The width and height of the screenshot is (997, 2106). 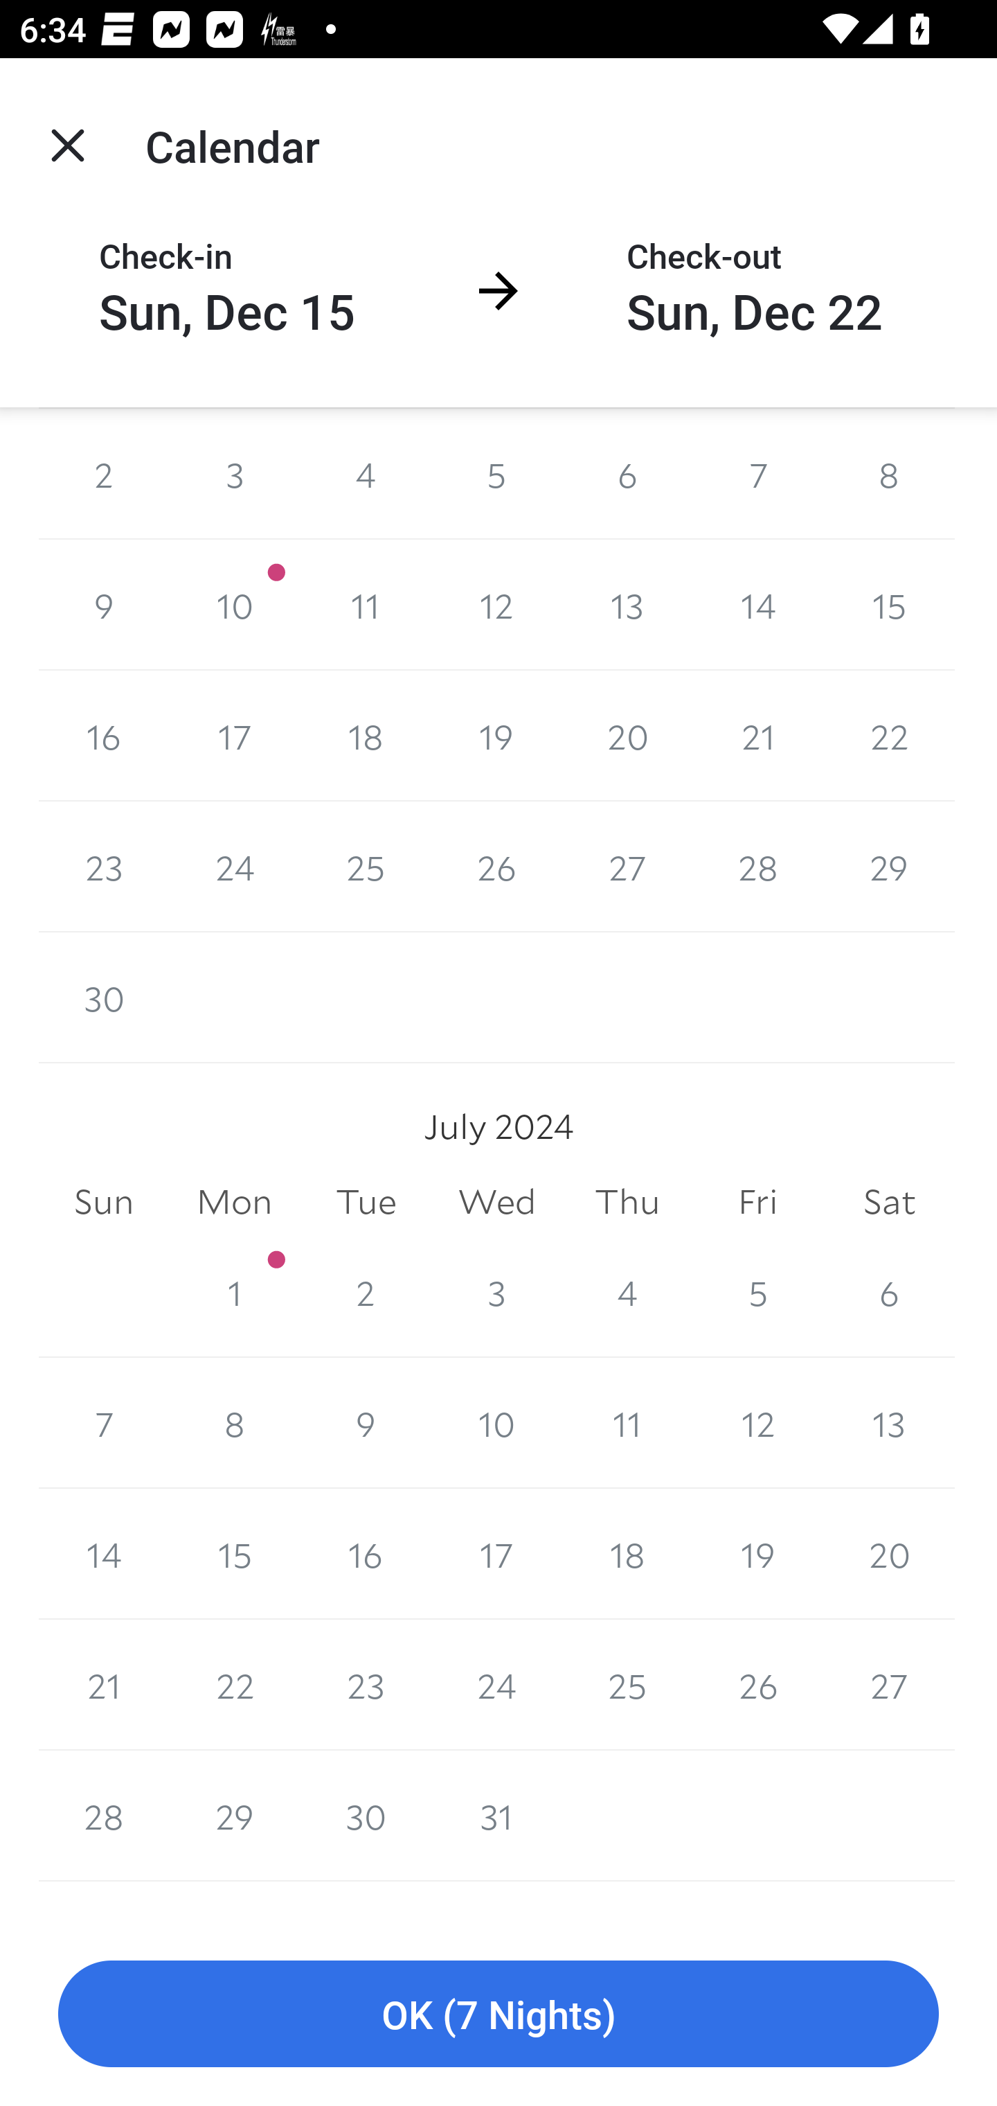 I want to click on 5 5 July 2024, so click(x=757, y=1293).